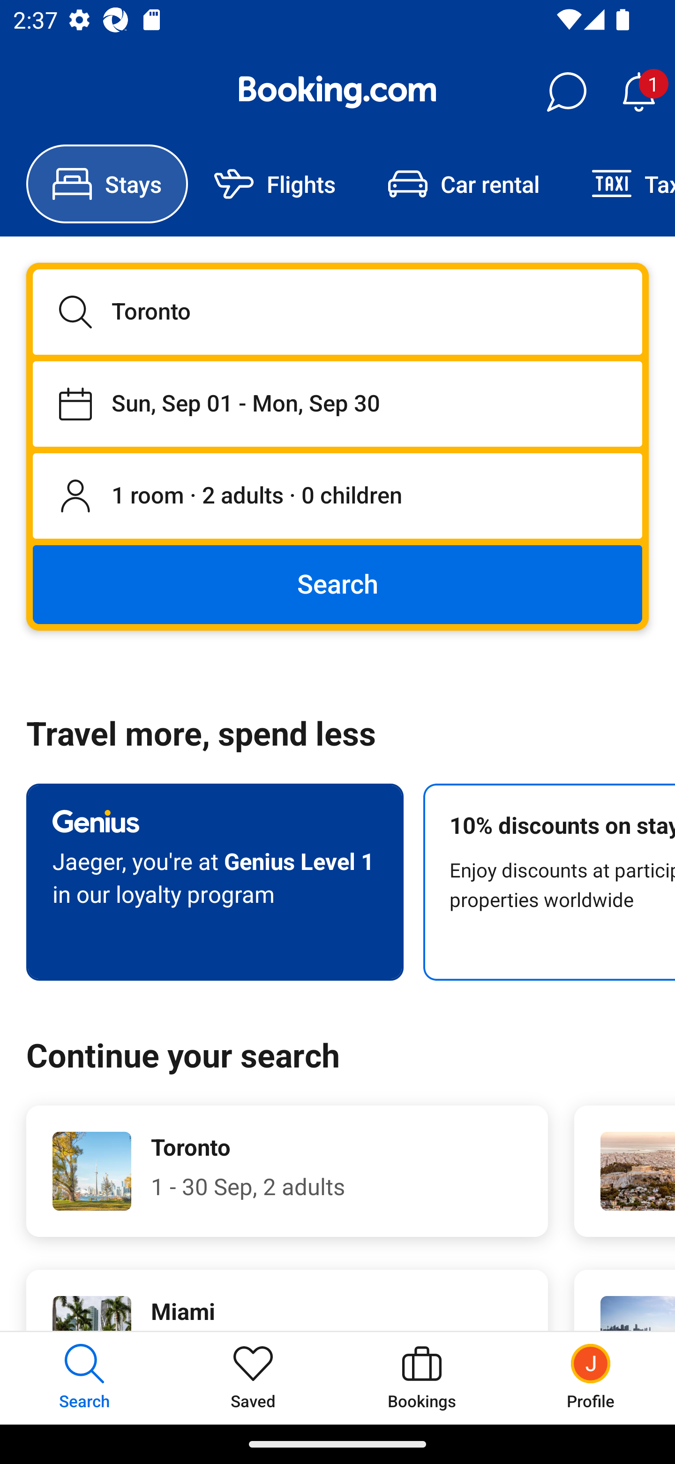 This screenshot has width=675, height=1464. Describe the element at coordinates (337, 404) in the screenshot. I see `Staying from Sun, Sep 01 until Mon, Sep 30` at that location.